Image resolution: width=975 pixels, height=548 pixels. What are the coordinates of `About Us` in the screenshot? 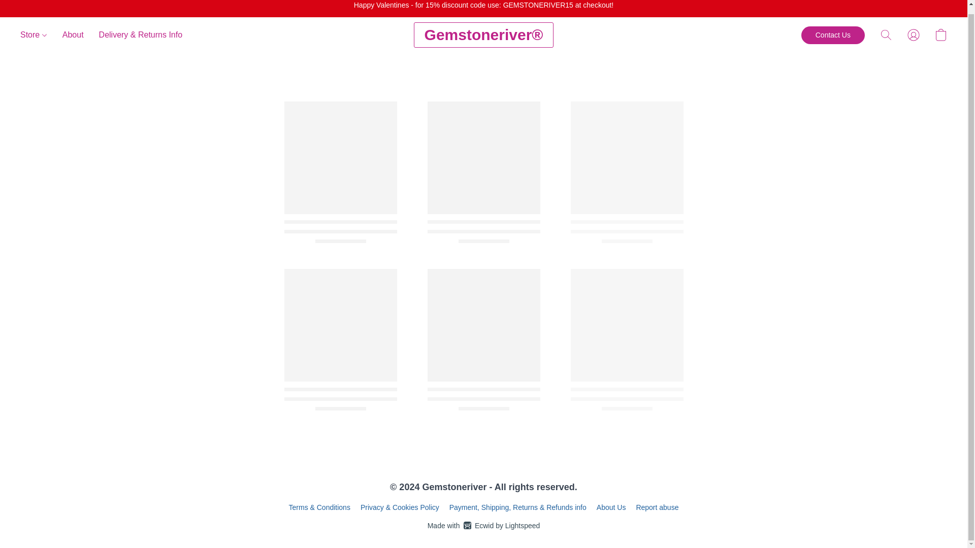 It's located at (611, 507).